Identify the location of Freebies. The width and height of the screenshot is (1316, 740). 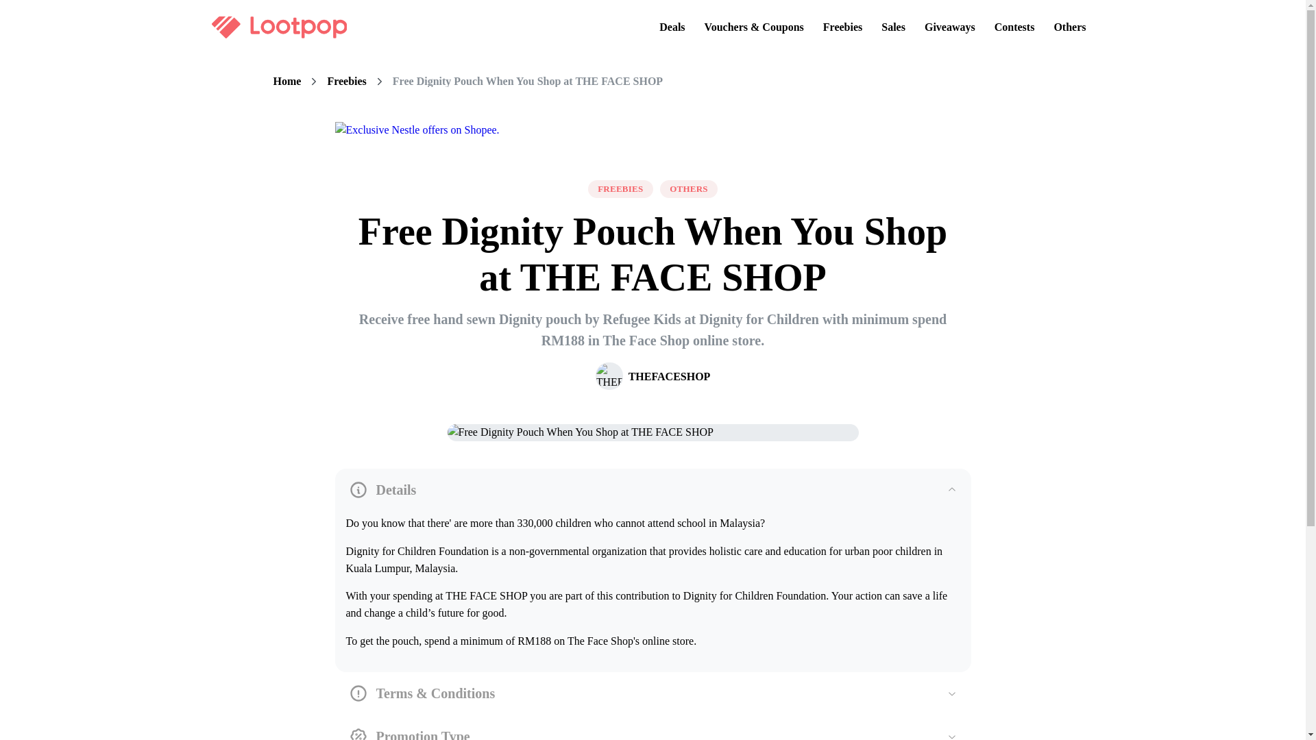
(842, 27).